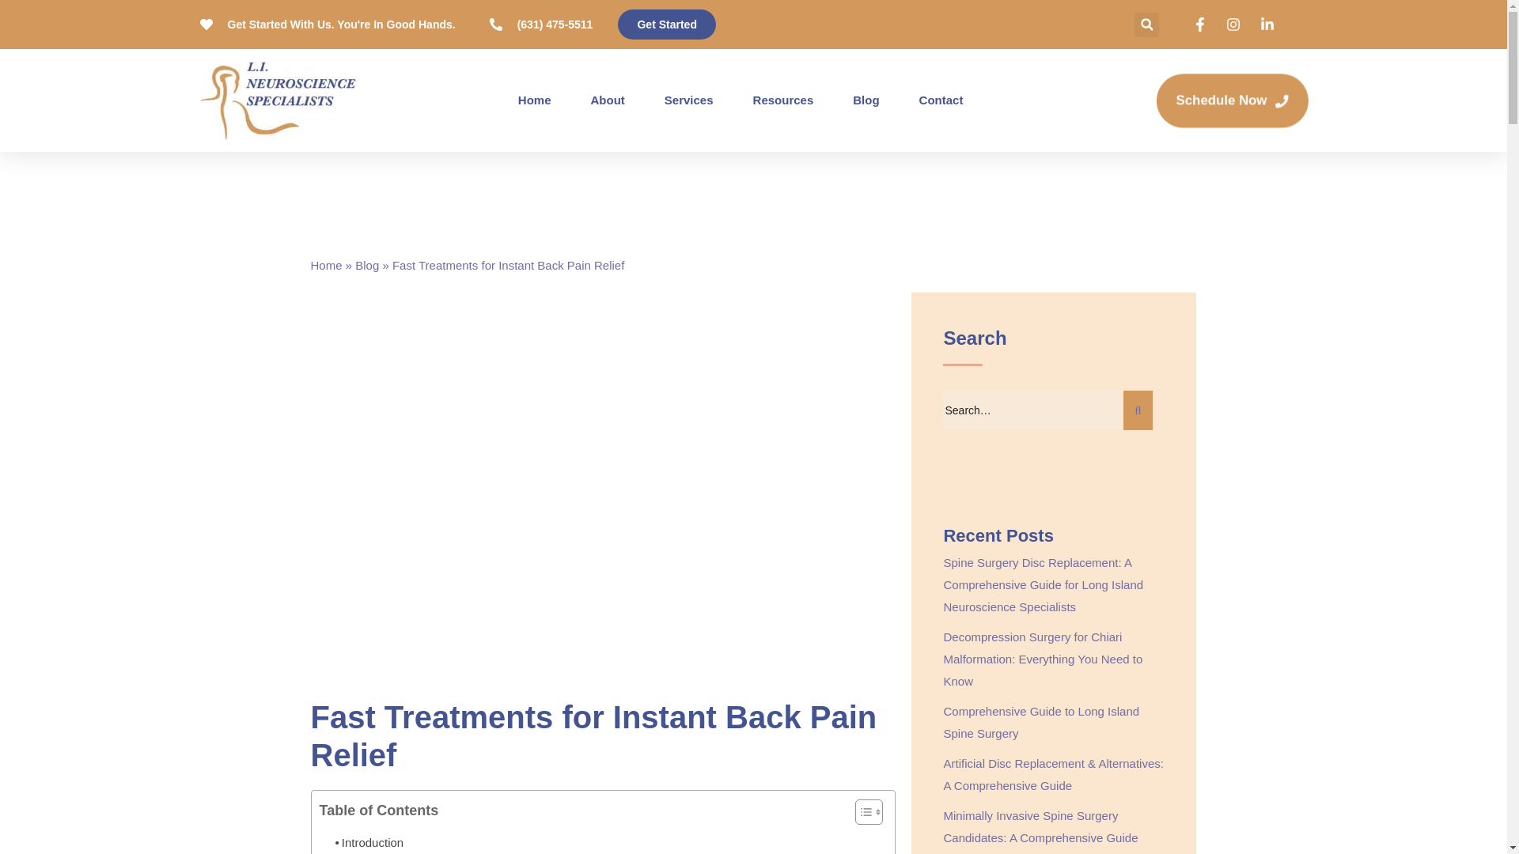  What do you see at coordinates (666, 24) in the screenshot?
I see `Get Started` at bounding box center [666, 24].